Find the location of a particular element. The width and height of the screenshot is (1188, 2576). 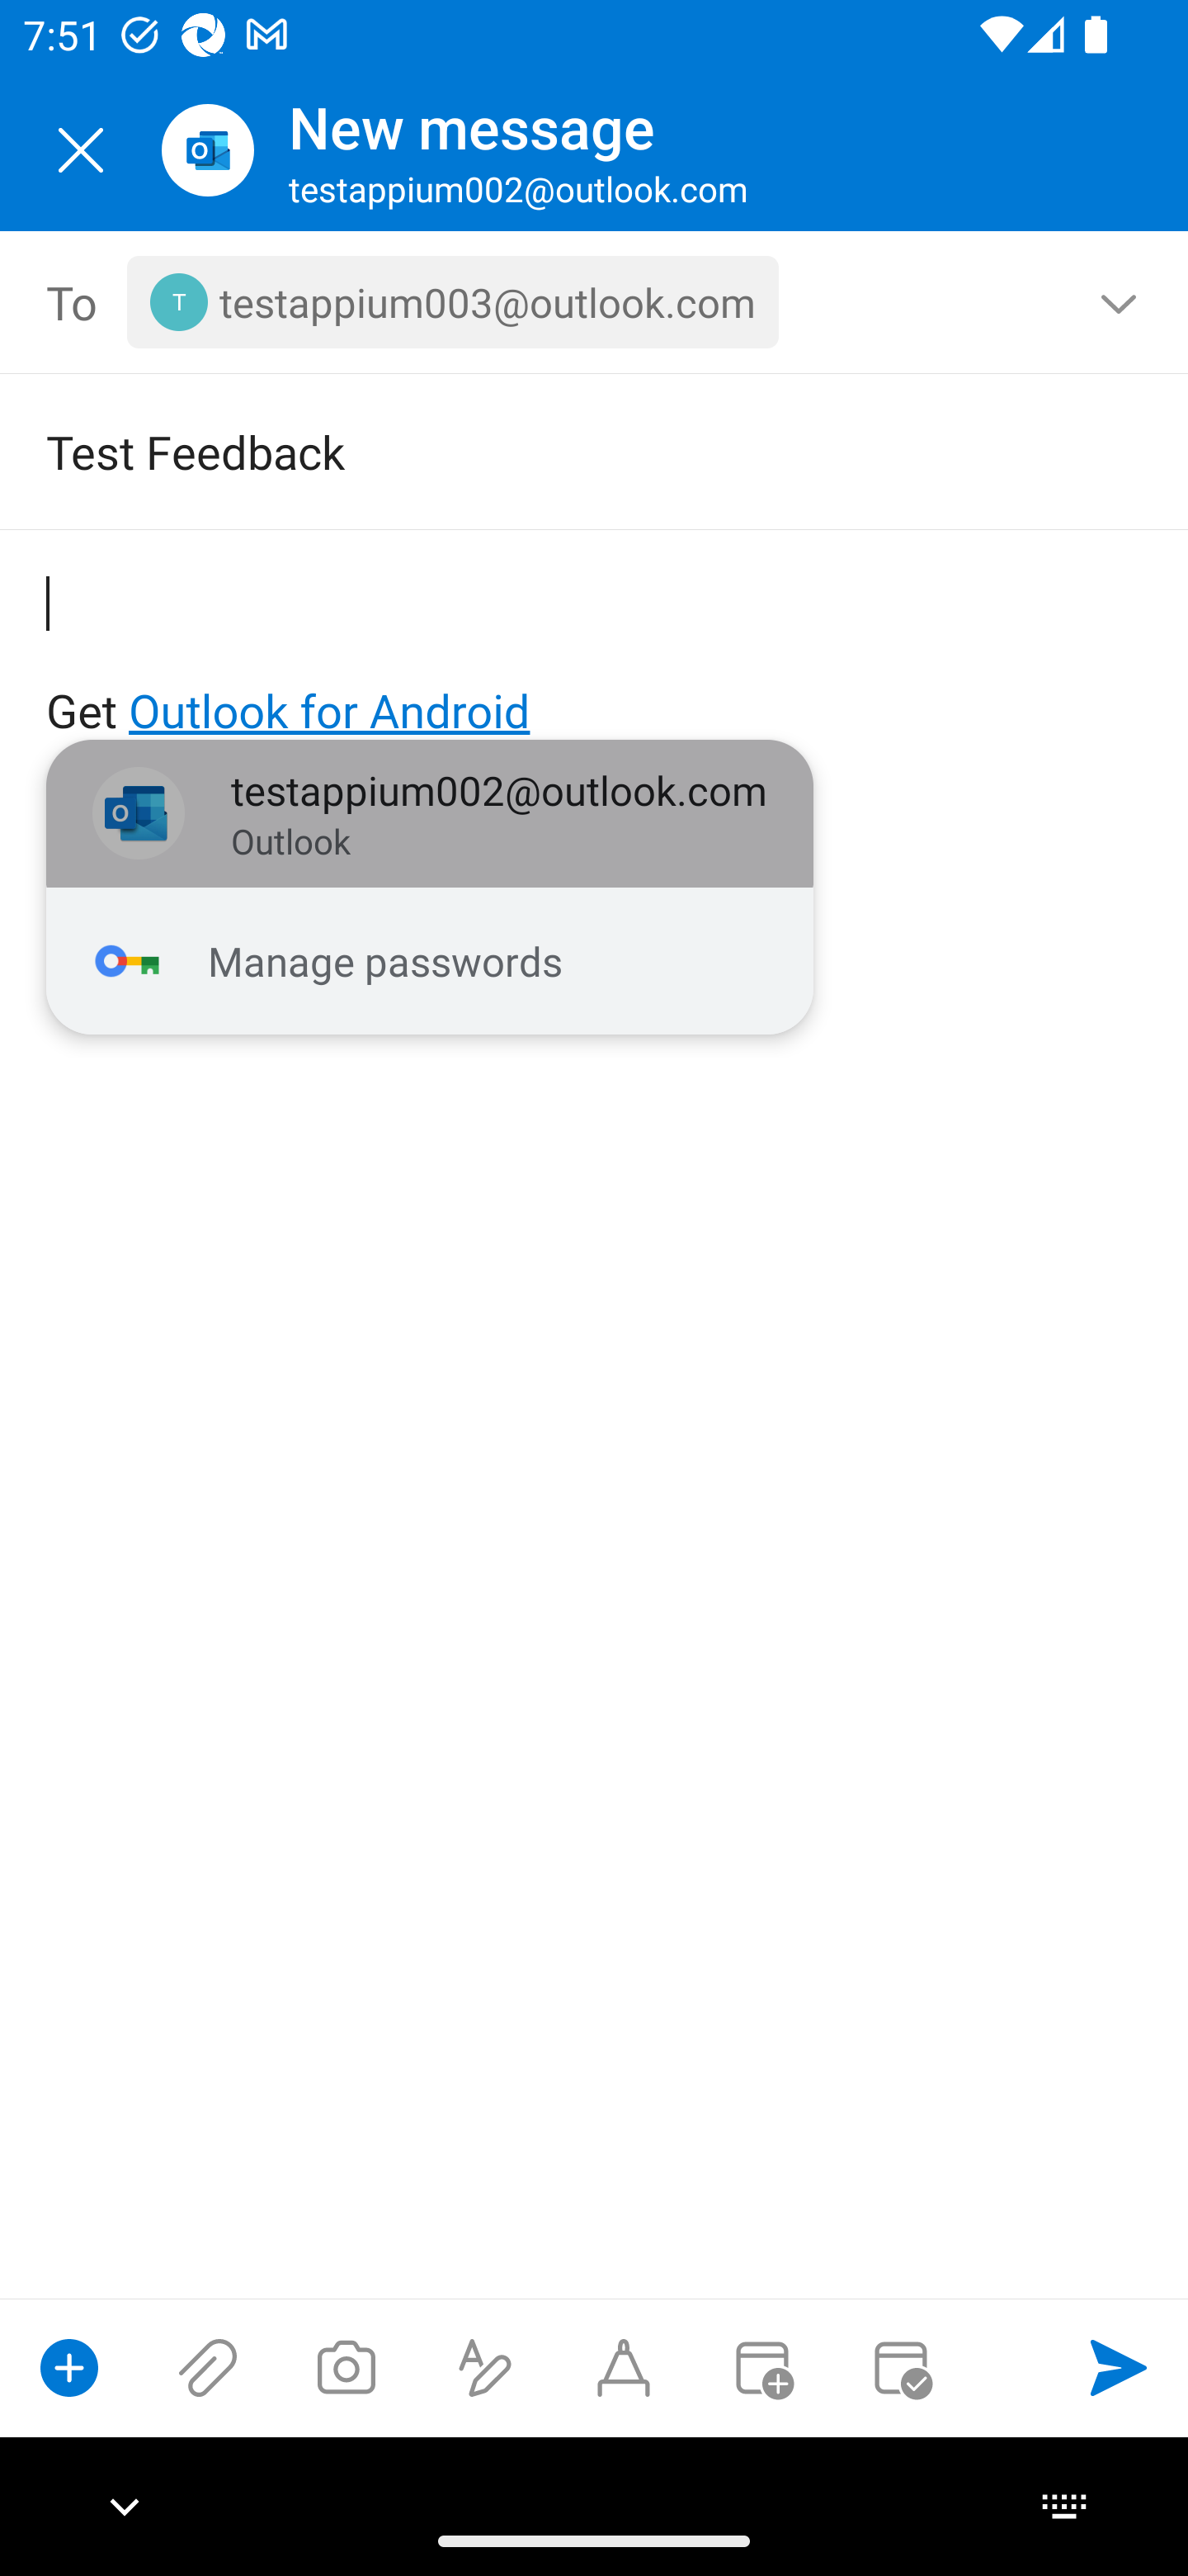

Google Password Manager Manage passwords is located at coordinates (430, 962).